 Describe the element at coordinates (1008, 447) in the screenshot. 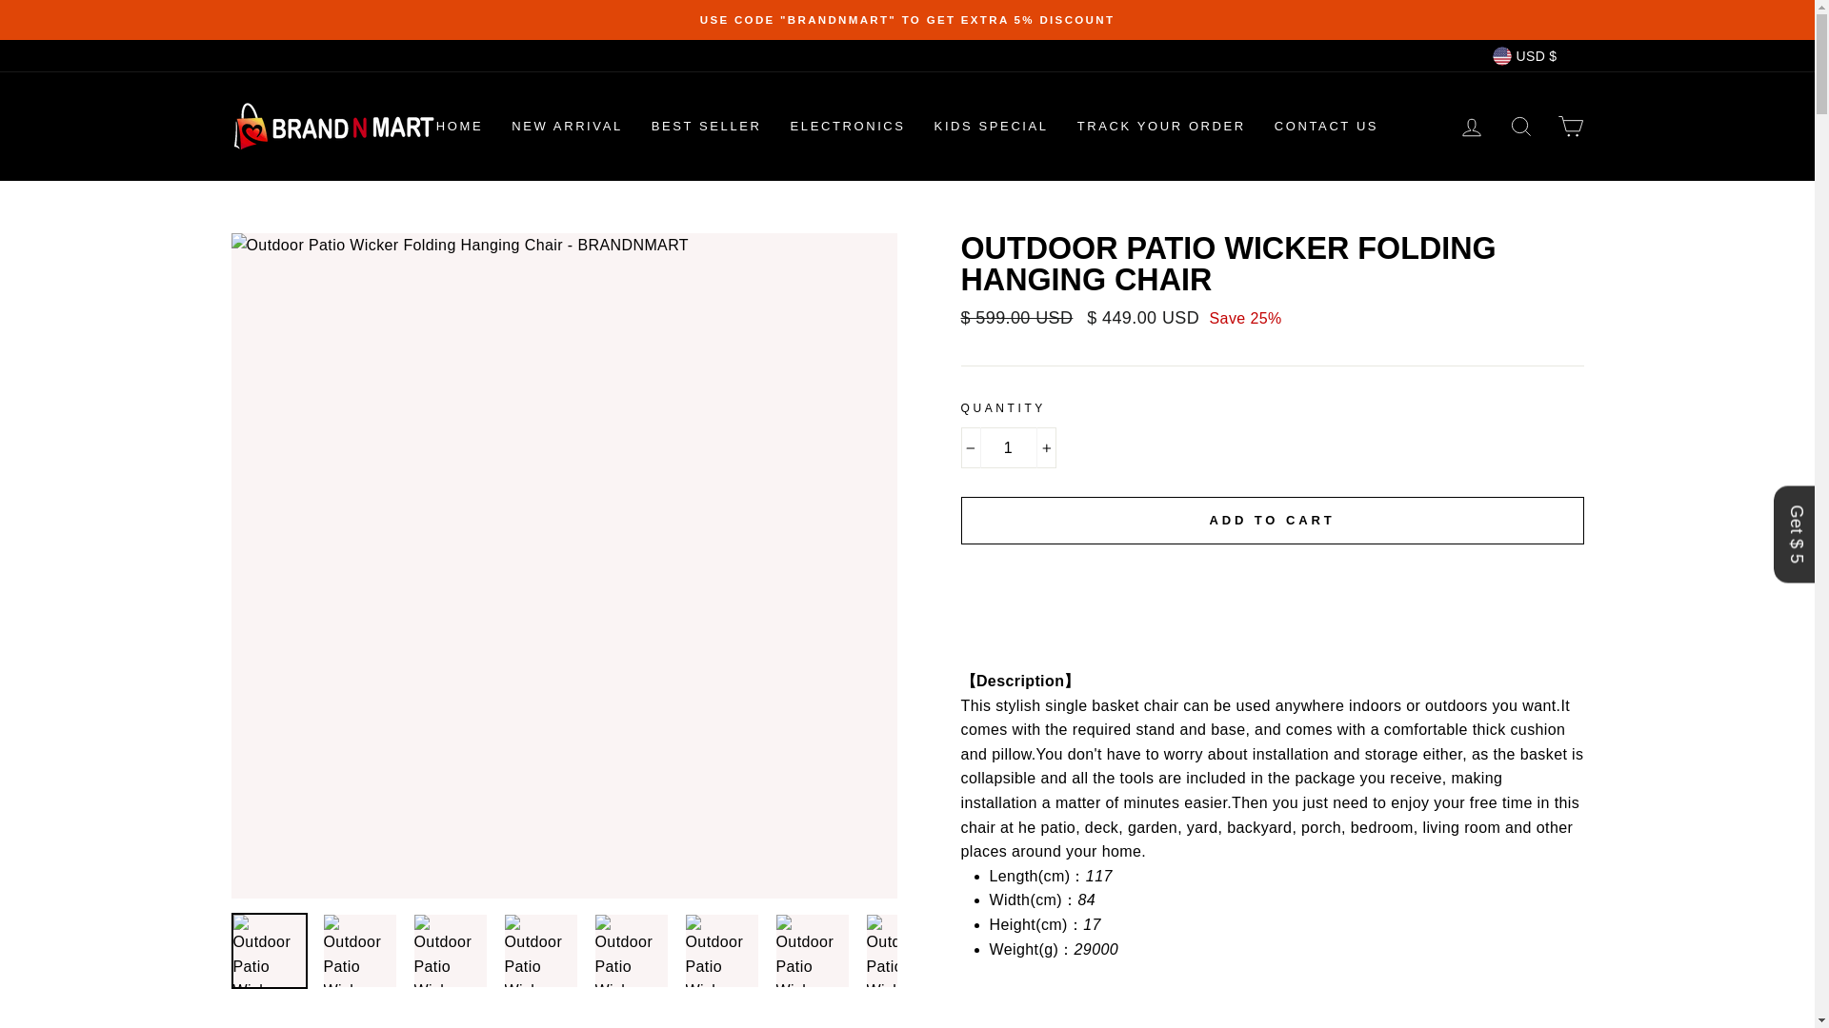

I see `1` at that location.